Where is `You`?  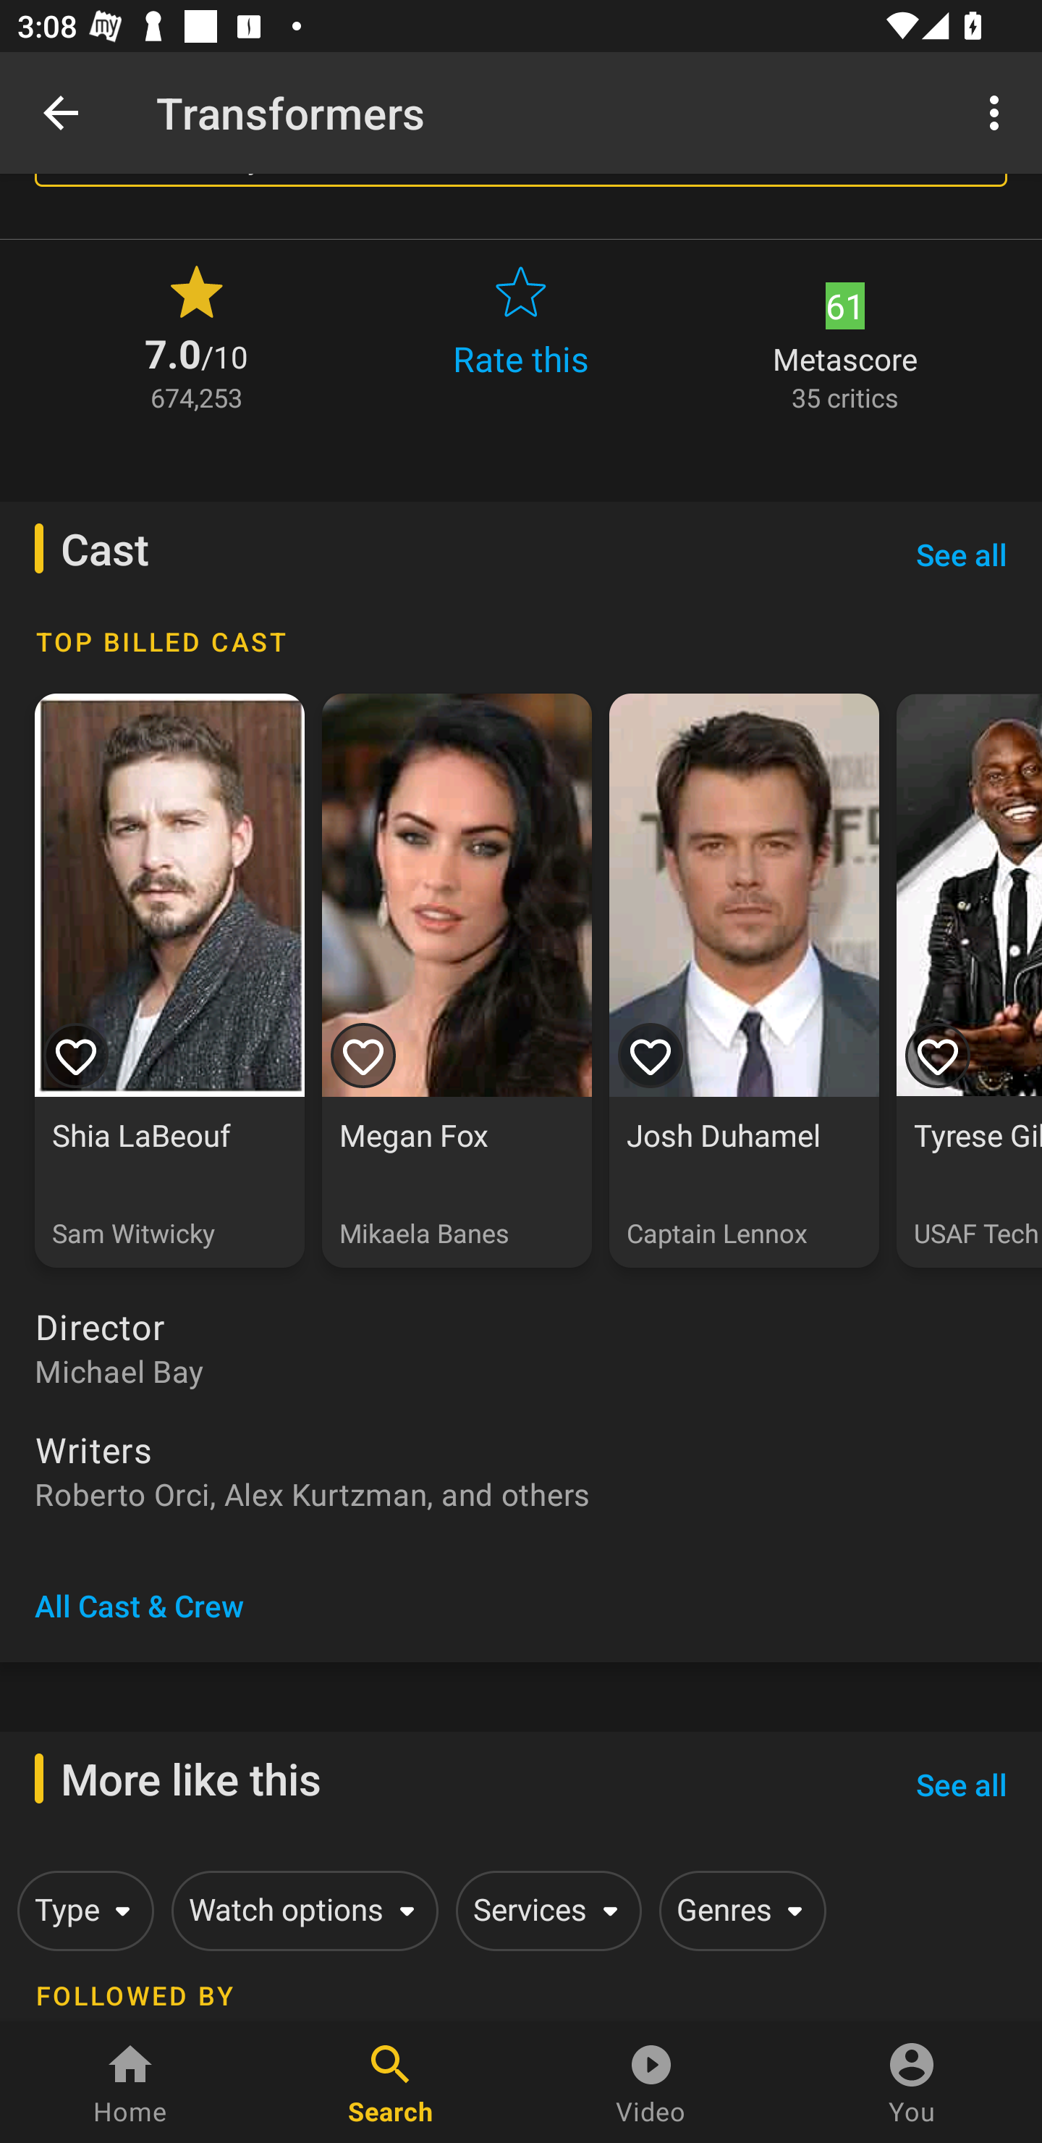 You is located at coordinates (912, 2082).